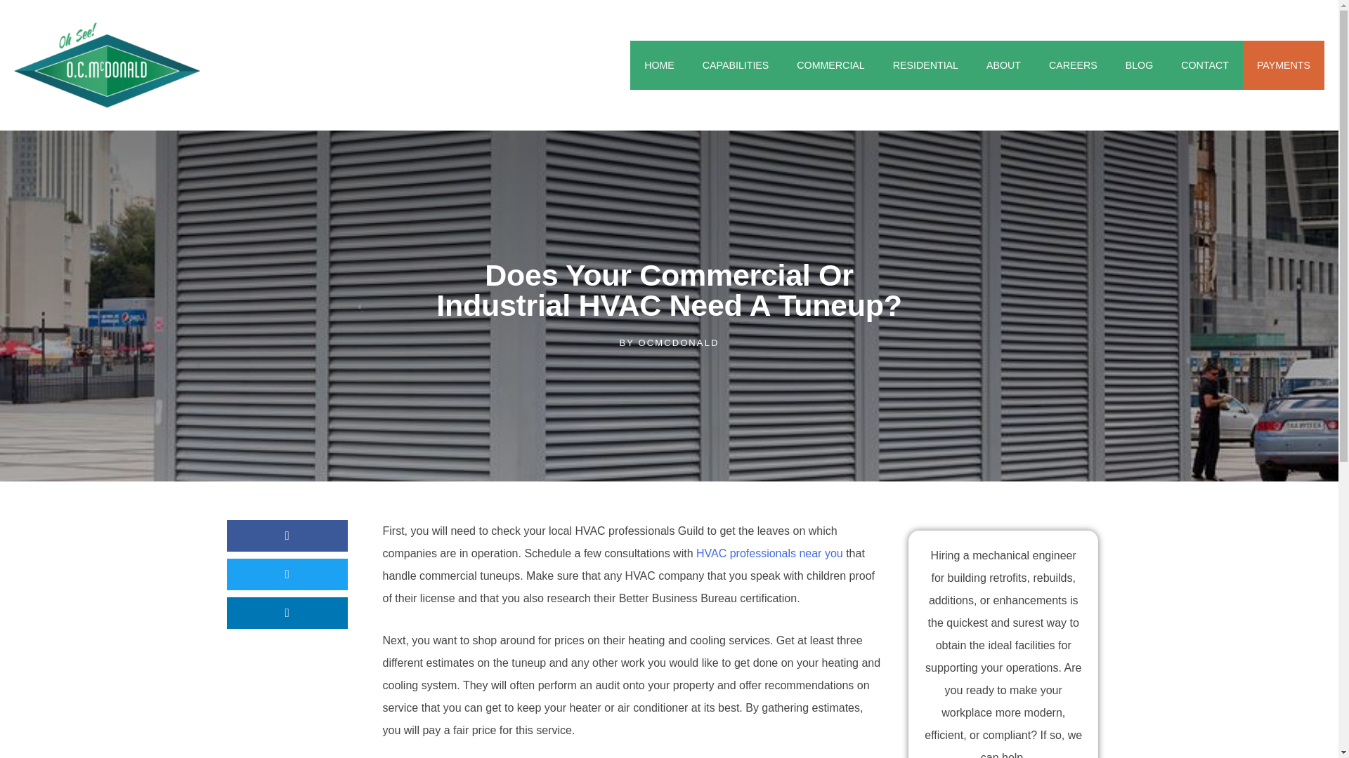 The image size is (1349, 758). What do you see at coordinates (1003, 65) in the screenshot?
I see `ABOUT` at bounding box center [1003, 65].